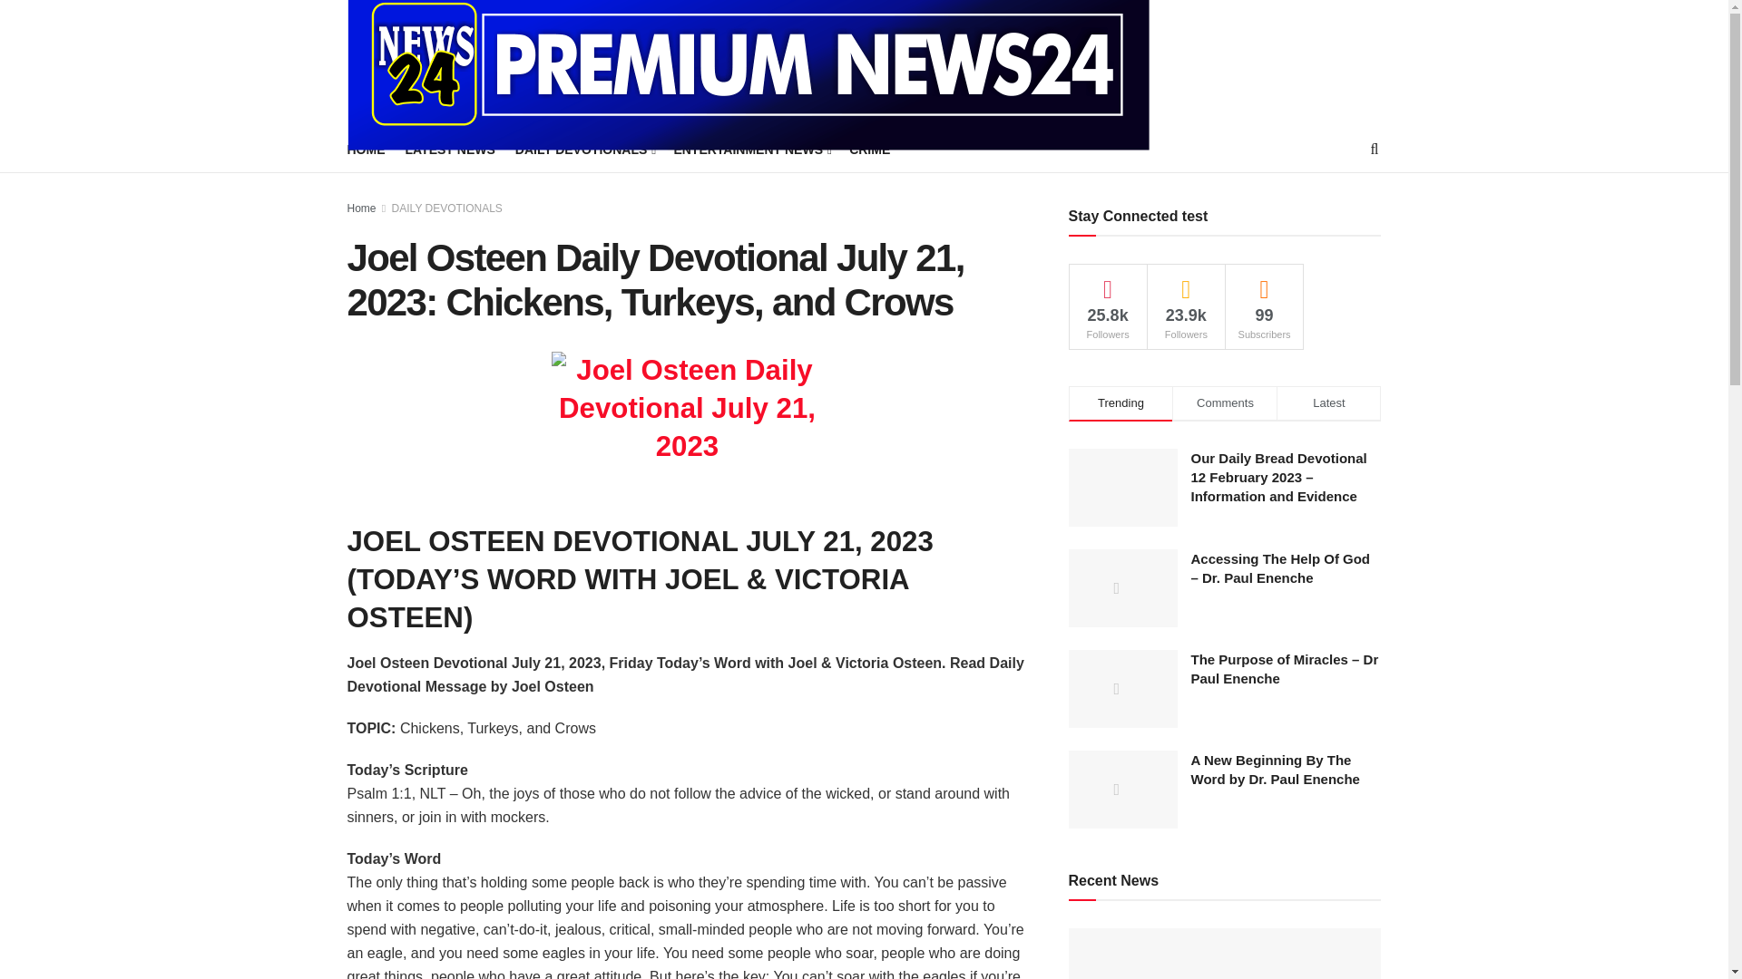 The height and width of the screenshot is (979, 1742). What do you see at coordinates (447, 208) in the screenshot?
I see `DAILY DEVOTIONALS` at bounding box center [447, 208].